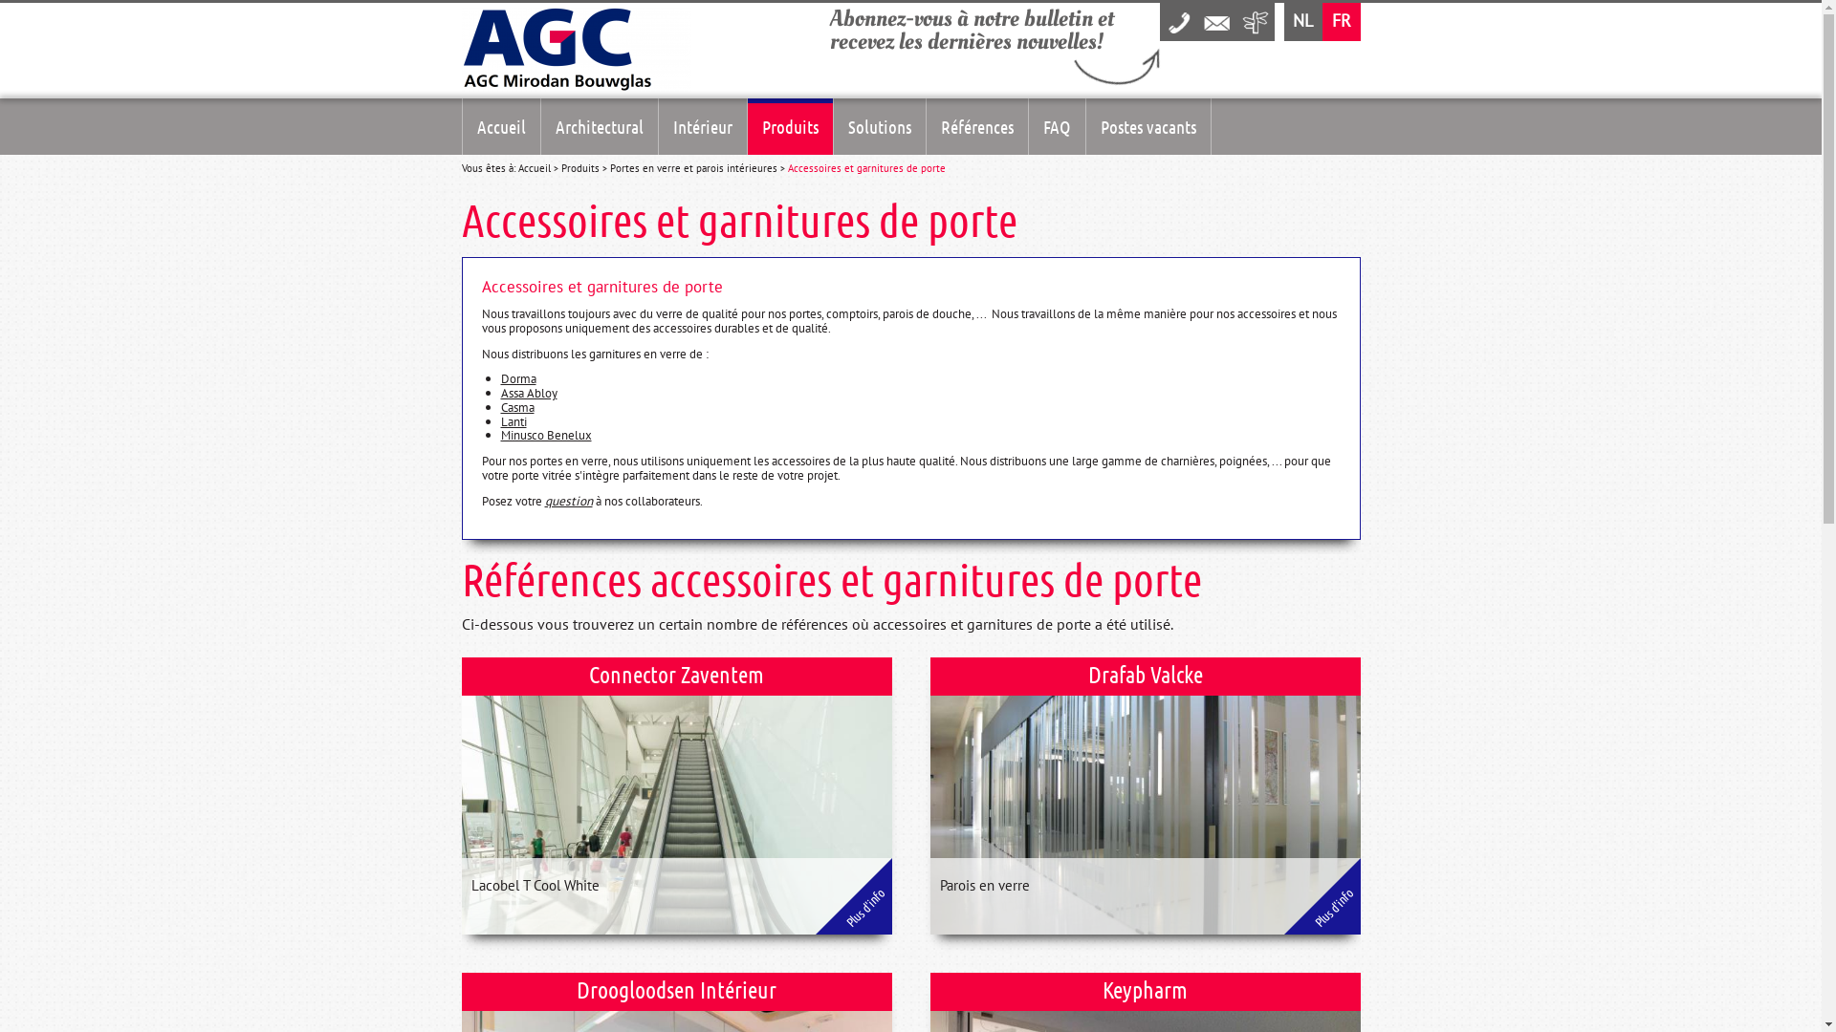 The width and height of the screenshot is (1836, 1032). What do you see at coordinates (880, 126) in the screenshot?
I see `Solutions` at bounding box center [880, 126].